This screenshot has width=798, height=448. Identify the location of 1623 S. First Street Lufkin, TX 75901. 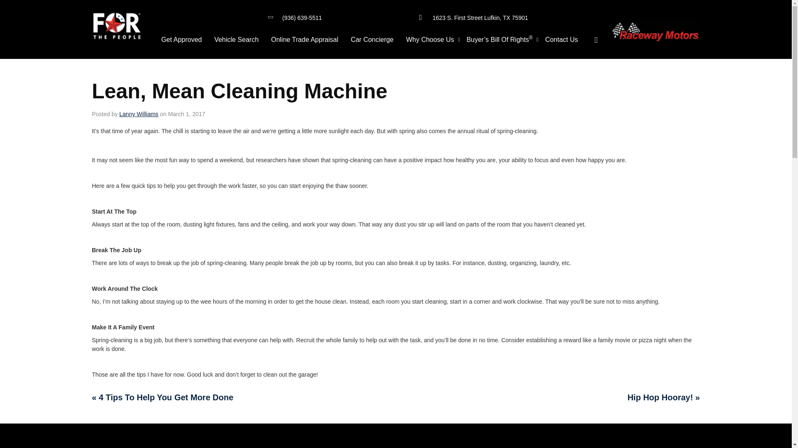
(480, 17).